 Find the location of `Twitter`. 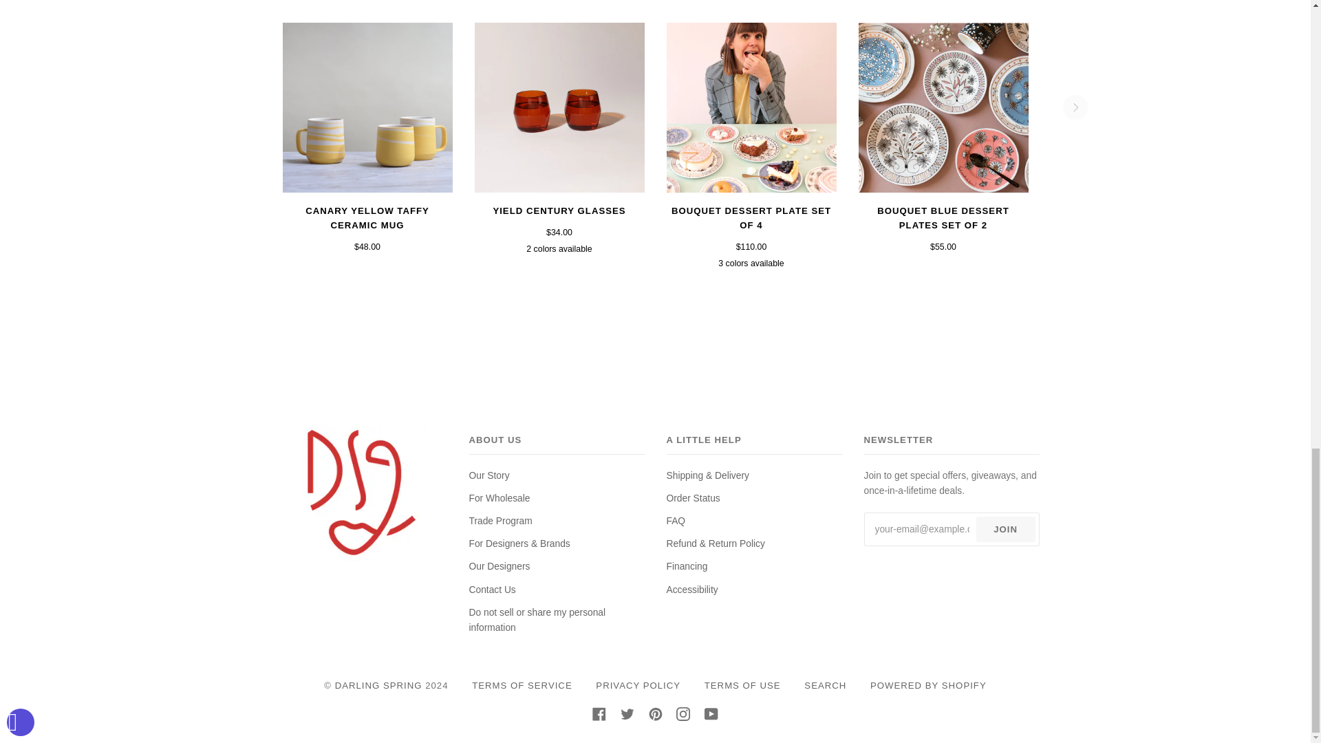

Twitter is located at coordinates (627, 714).